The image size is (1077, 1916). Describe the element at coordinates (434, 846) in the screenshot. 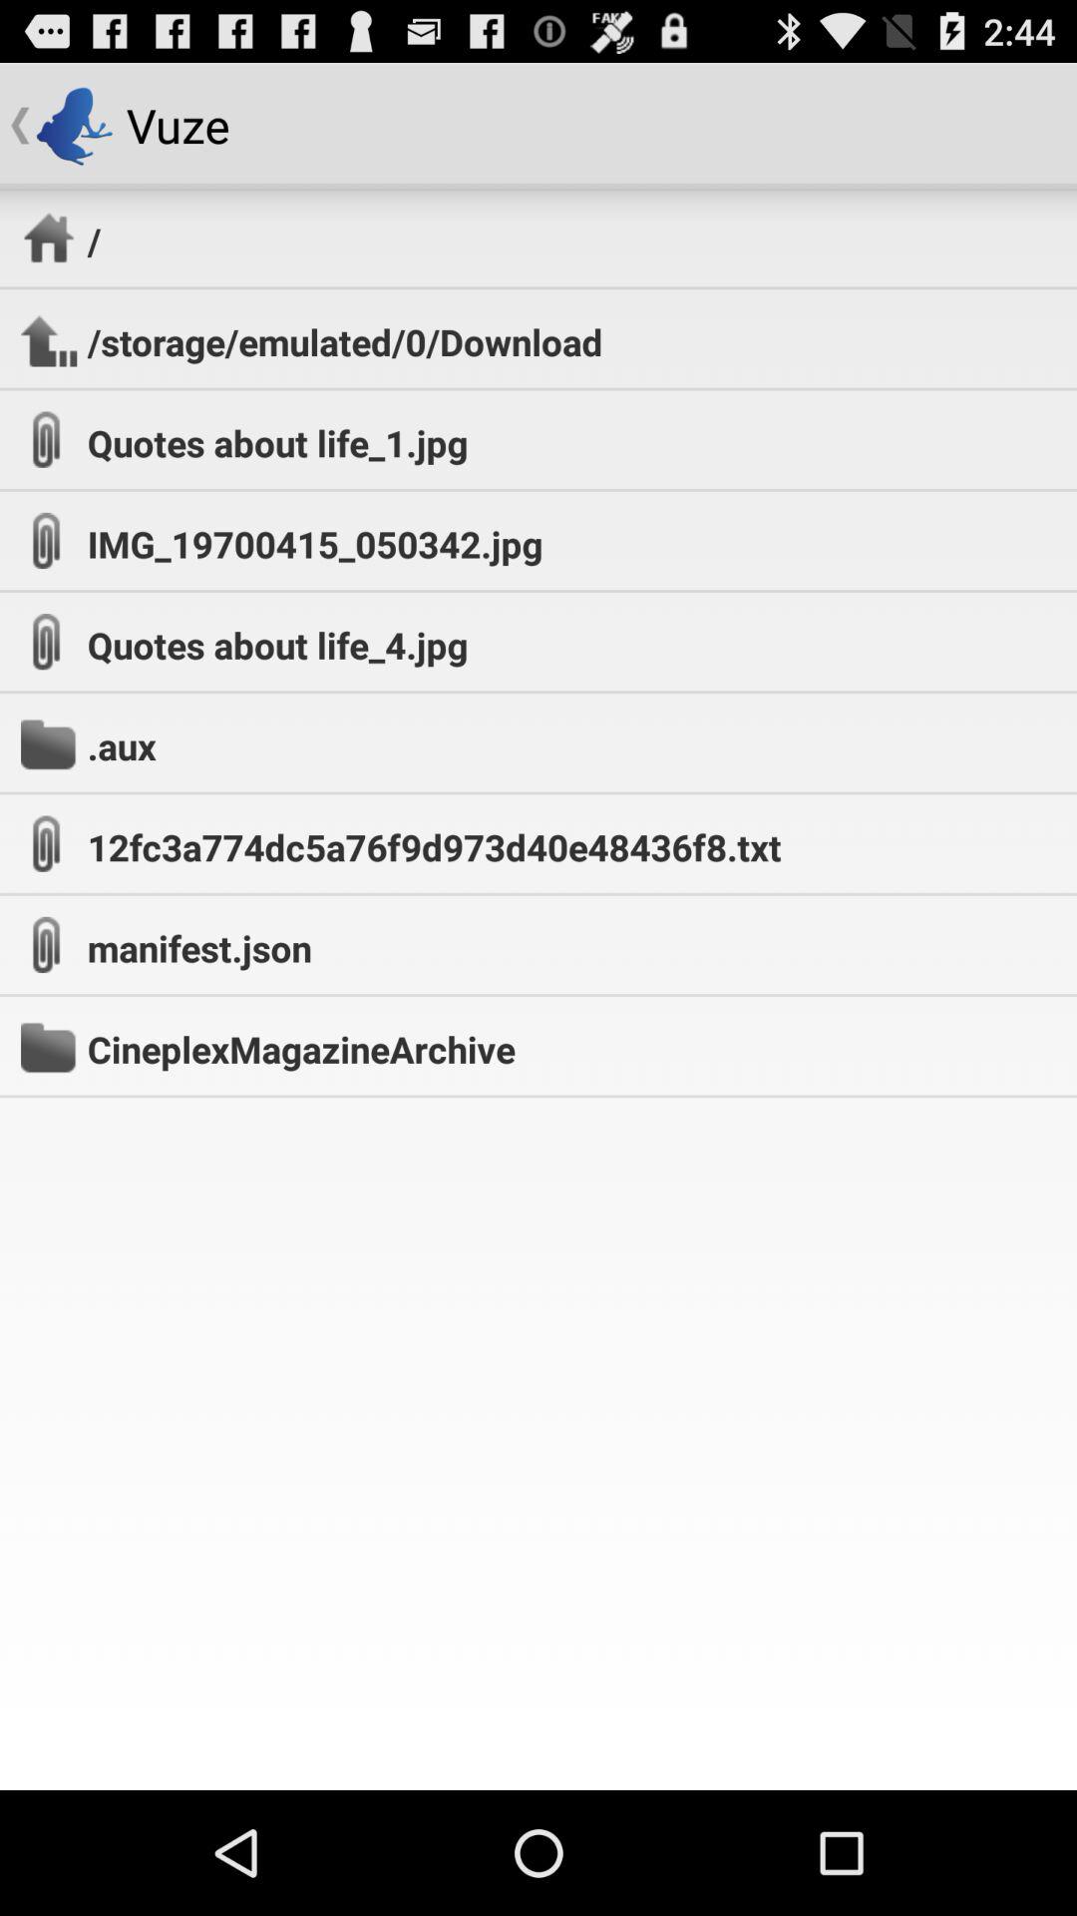

I see `launch the 12fc3a774dc5a76f9d973d40e48436f8.txt icon` at that location.